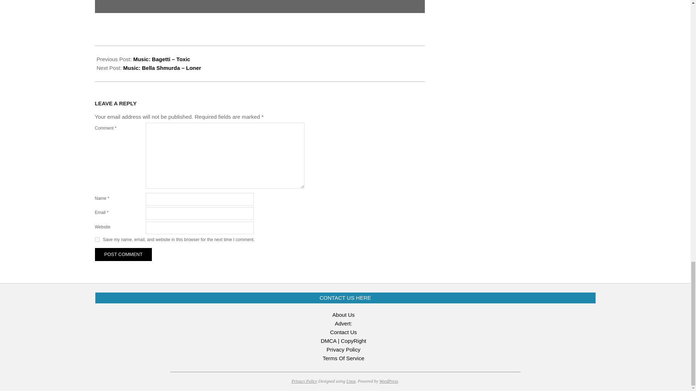  I want to click on yes, so click(97, 239).